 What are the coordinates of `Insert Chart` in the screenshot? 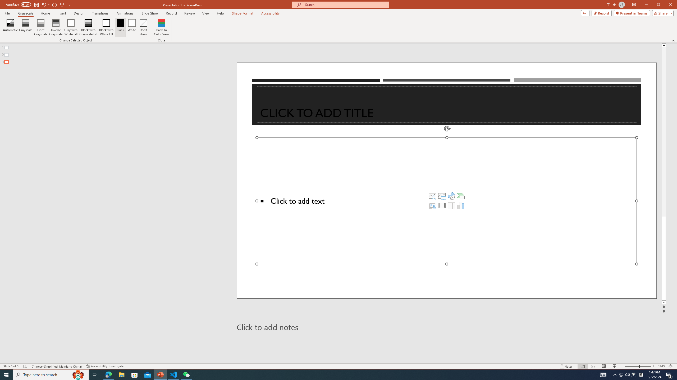 It's located at (461, 205).